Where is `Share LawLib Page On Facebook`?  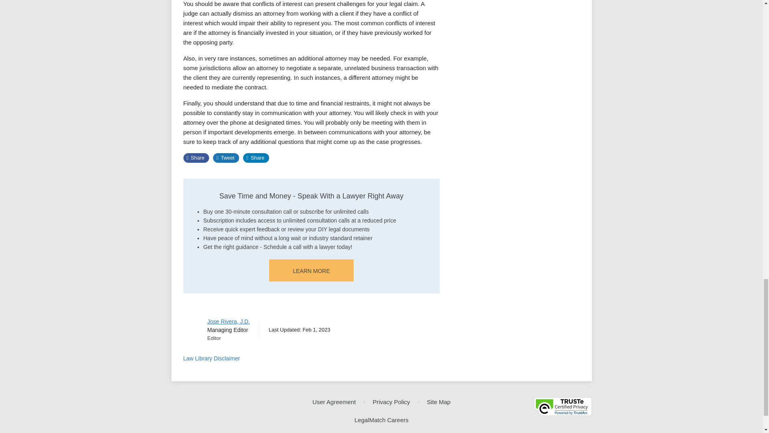
Share LawLib Page On Facebook is located at coordinates (196, 158).